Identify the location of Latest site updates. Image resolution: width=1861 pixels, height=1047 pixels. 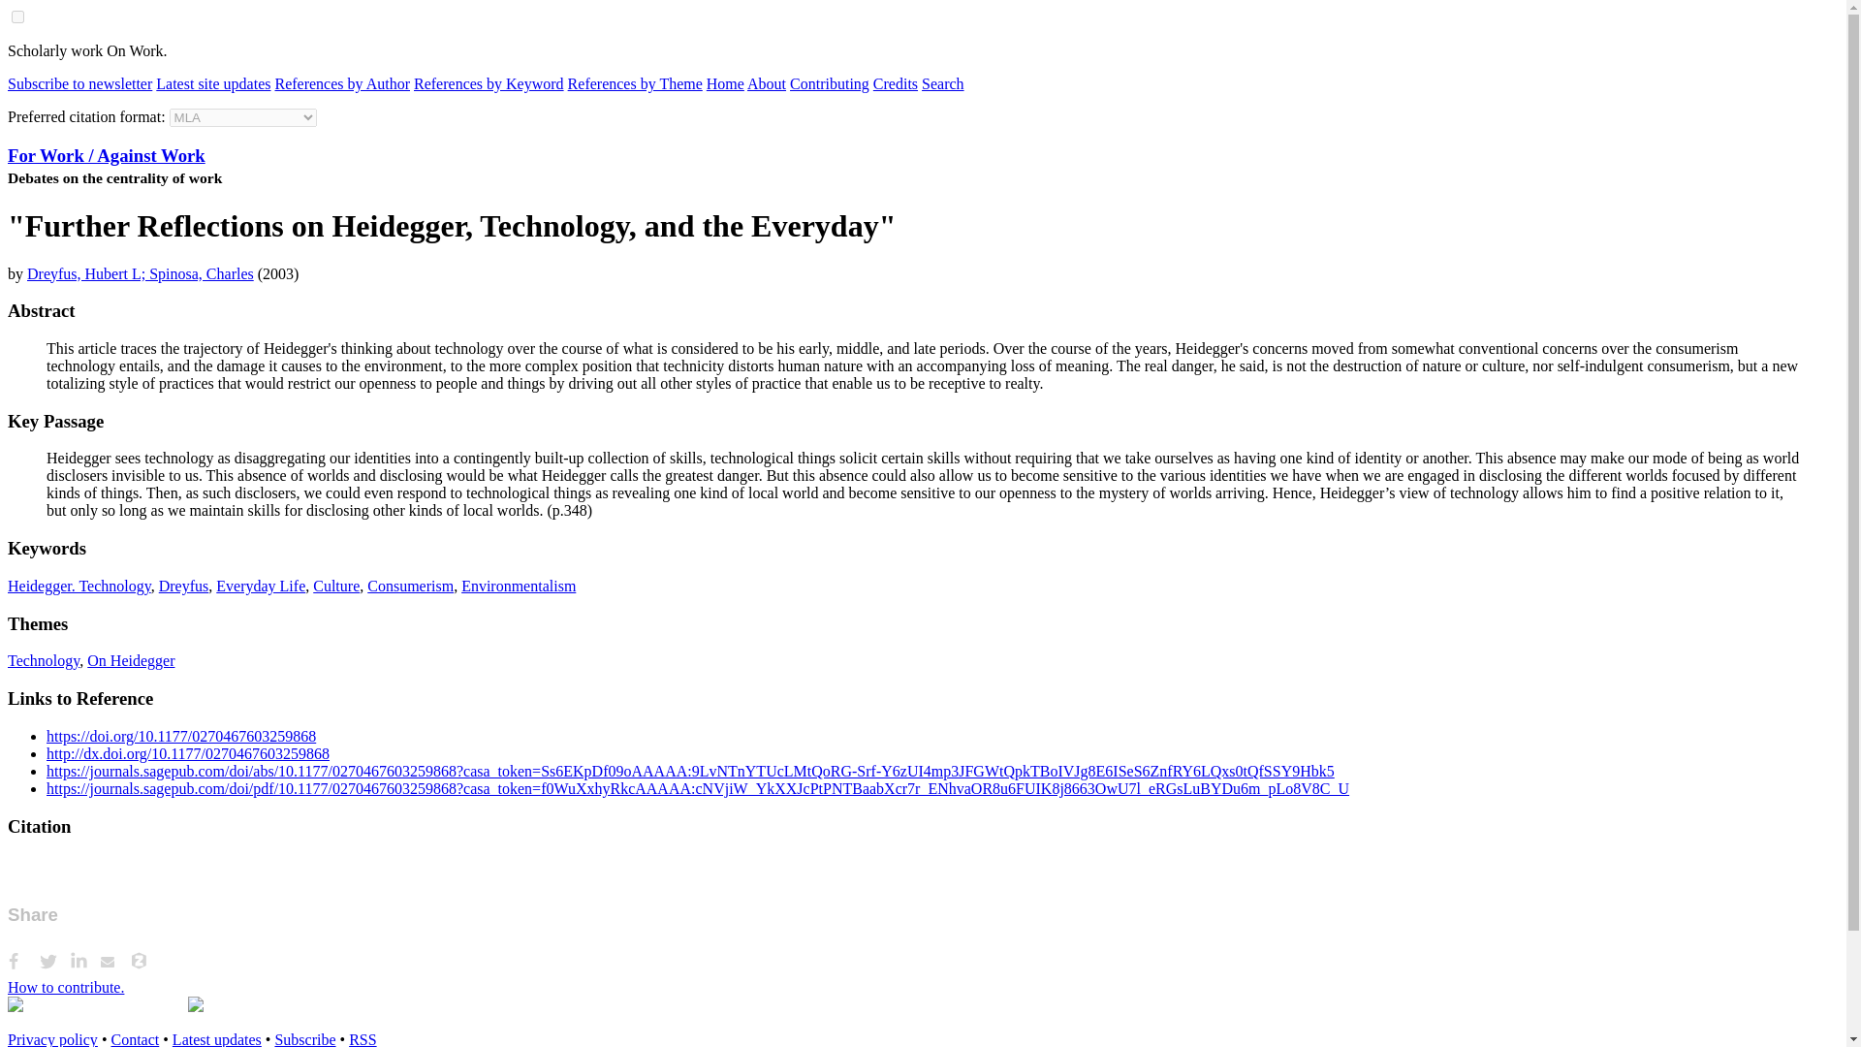
(213, 83).